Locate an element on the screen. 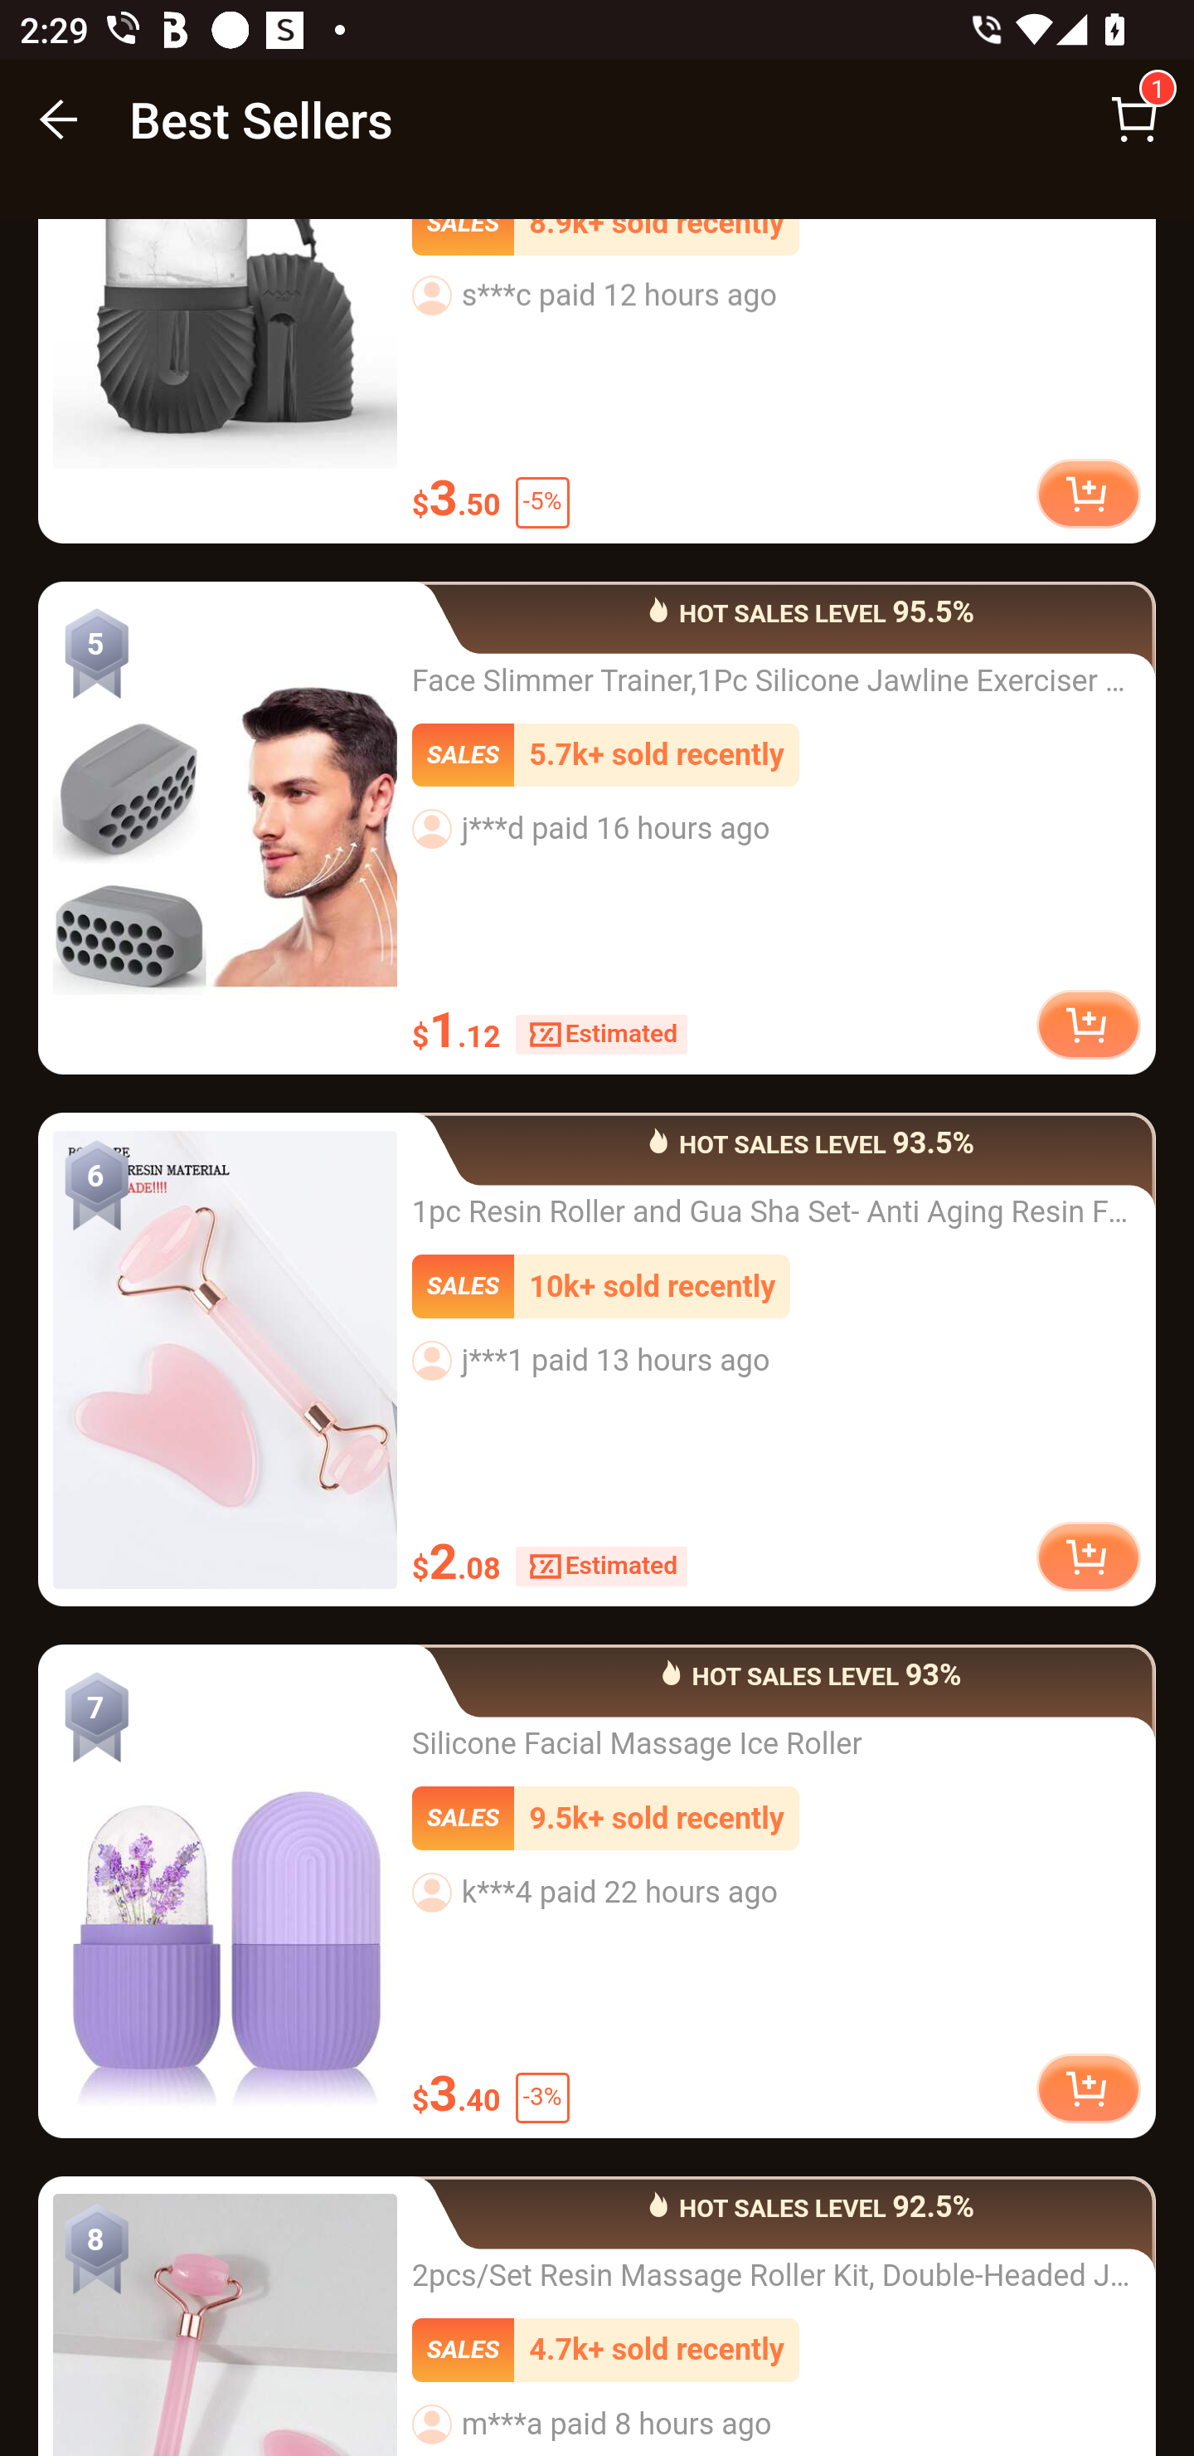 The height and width of the screenshot is (2456, 1194). add to cart is located at coordinates (1088, 2089).